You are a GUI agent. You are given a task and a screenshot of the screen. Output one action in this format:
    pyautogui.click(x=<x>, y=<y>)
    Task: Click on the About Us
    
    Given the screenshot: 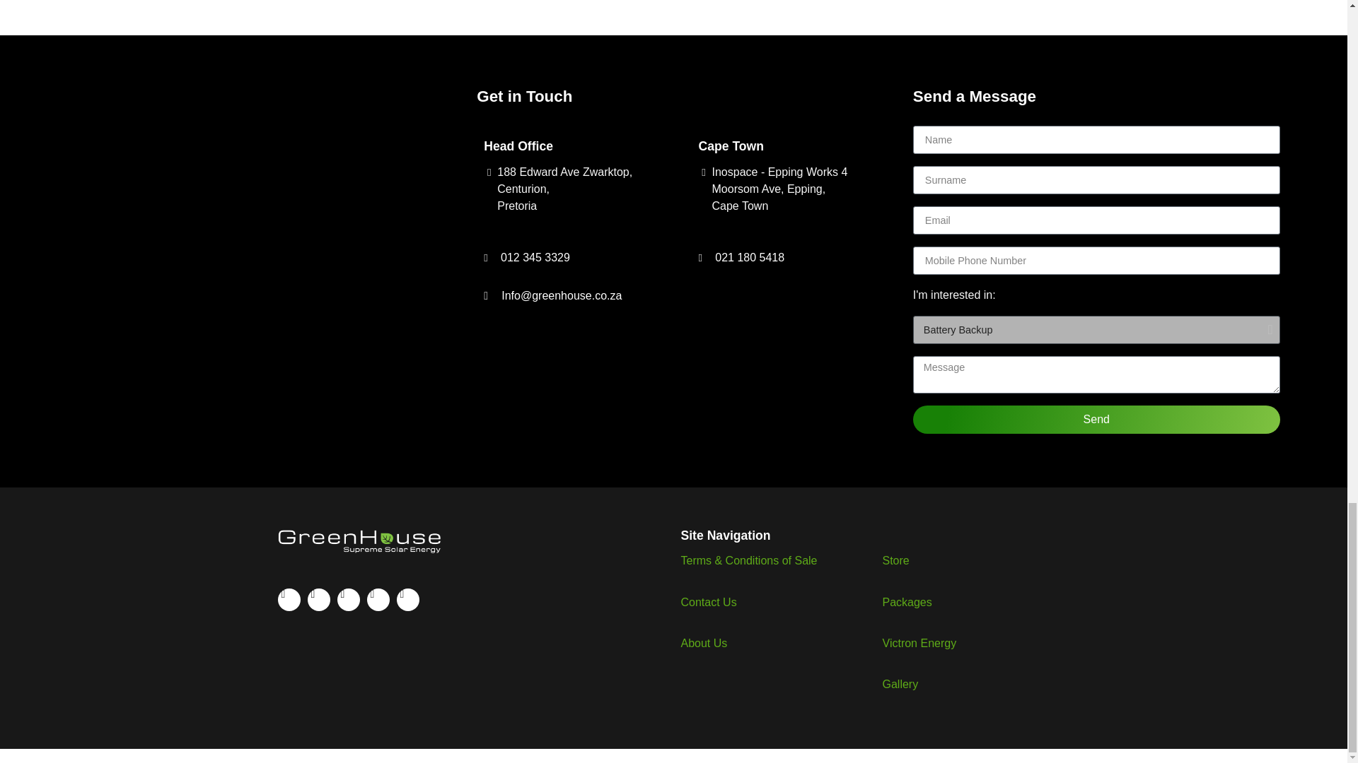 What is the action you would take?
    pyautogui.click(x=703, y=643)
    